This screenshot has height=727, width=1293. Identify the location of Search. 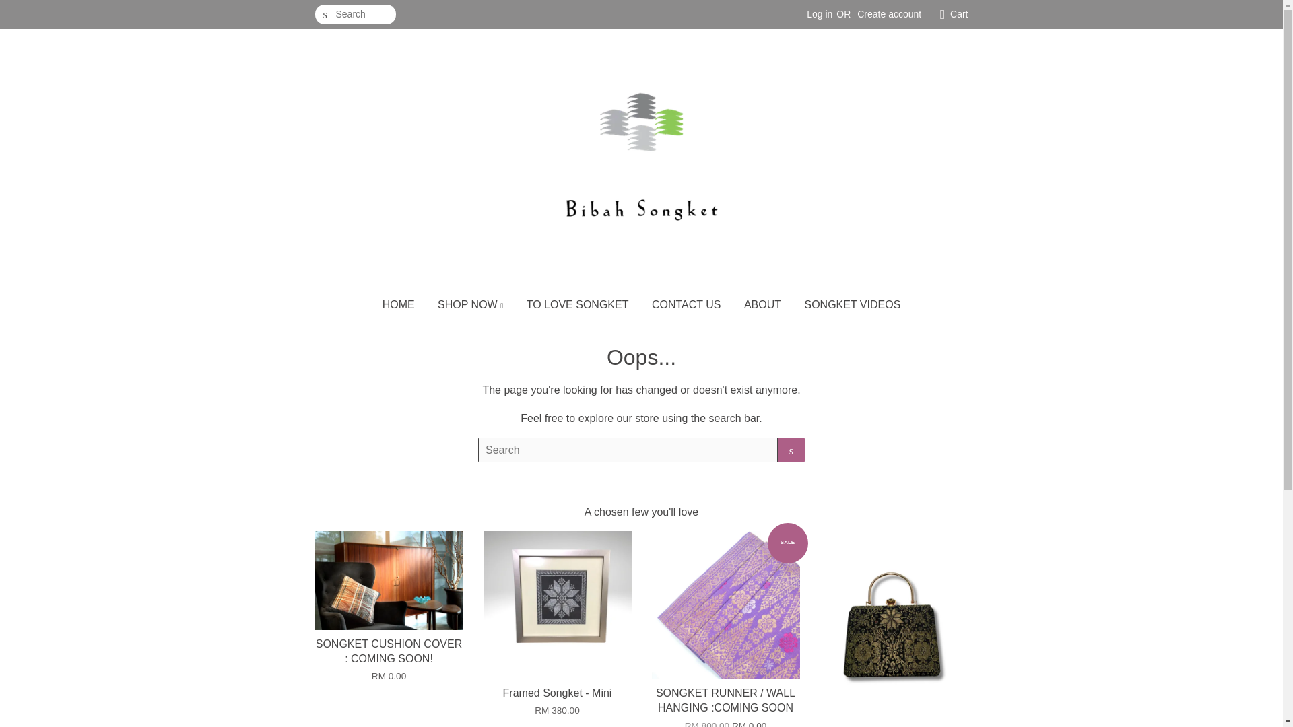
(791, 450).